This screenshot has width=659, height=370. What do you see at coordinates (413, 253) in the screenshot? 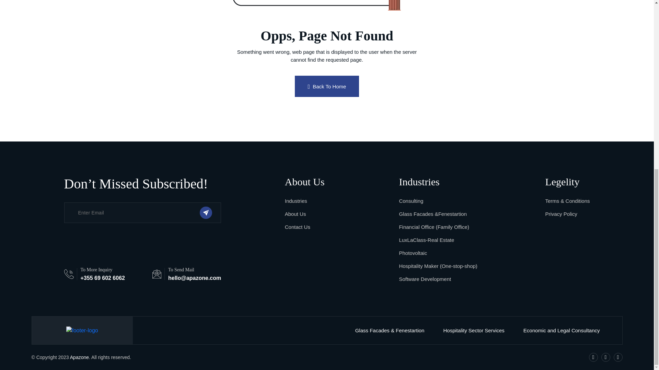
I see `Photovoltaic` at bounding box center [413, 253].